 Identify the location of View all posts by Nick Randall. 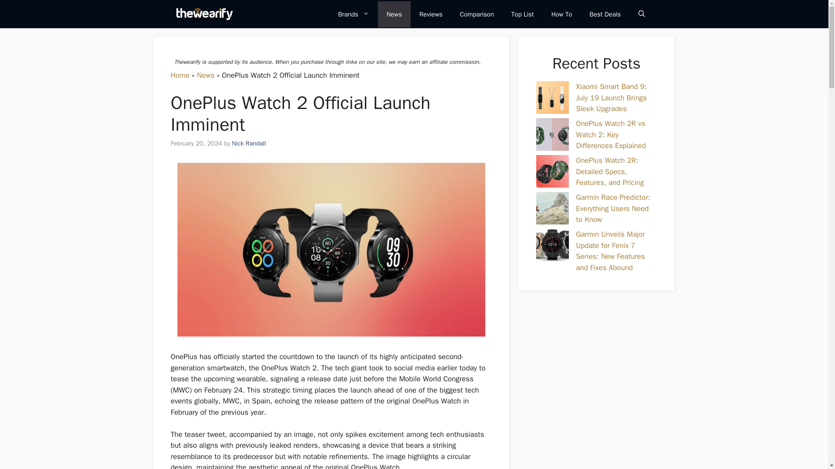
(249, 142).